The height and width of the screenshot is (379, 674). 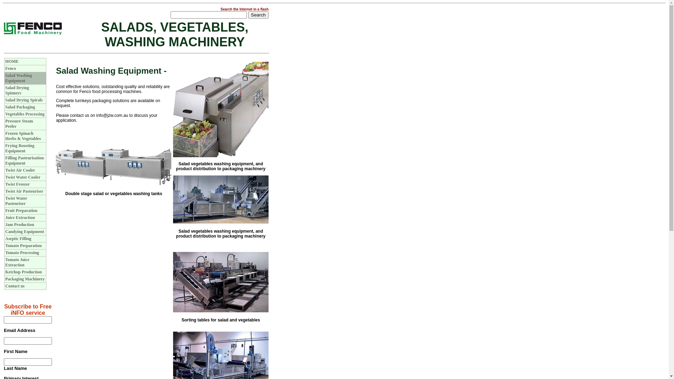 I want to click on Fenco, so click(x=11, y=68).